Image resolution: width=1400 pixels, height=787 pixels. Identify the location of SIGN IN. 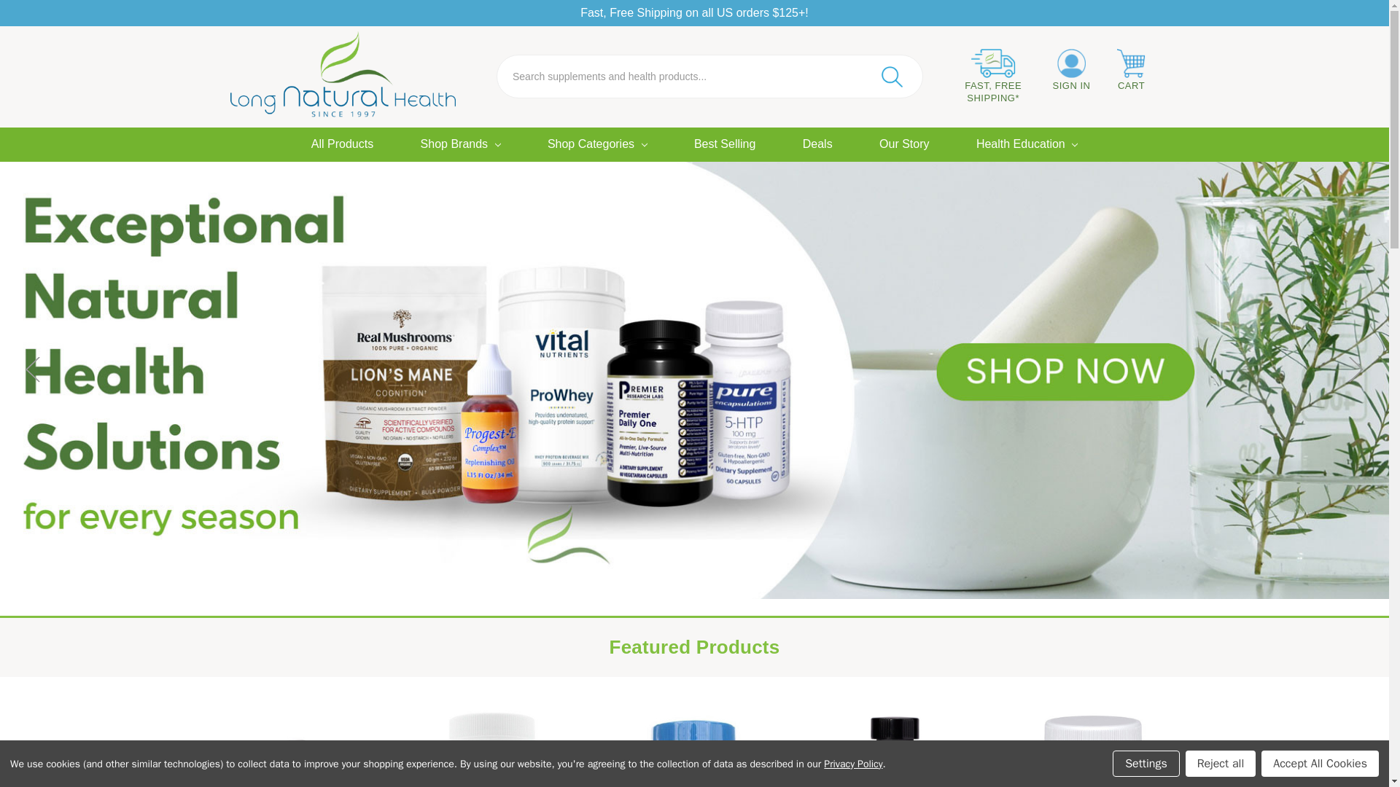
(1070, 70).